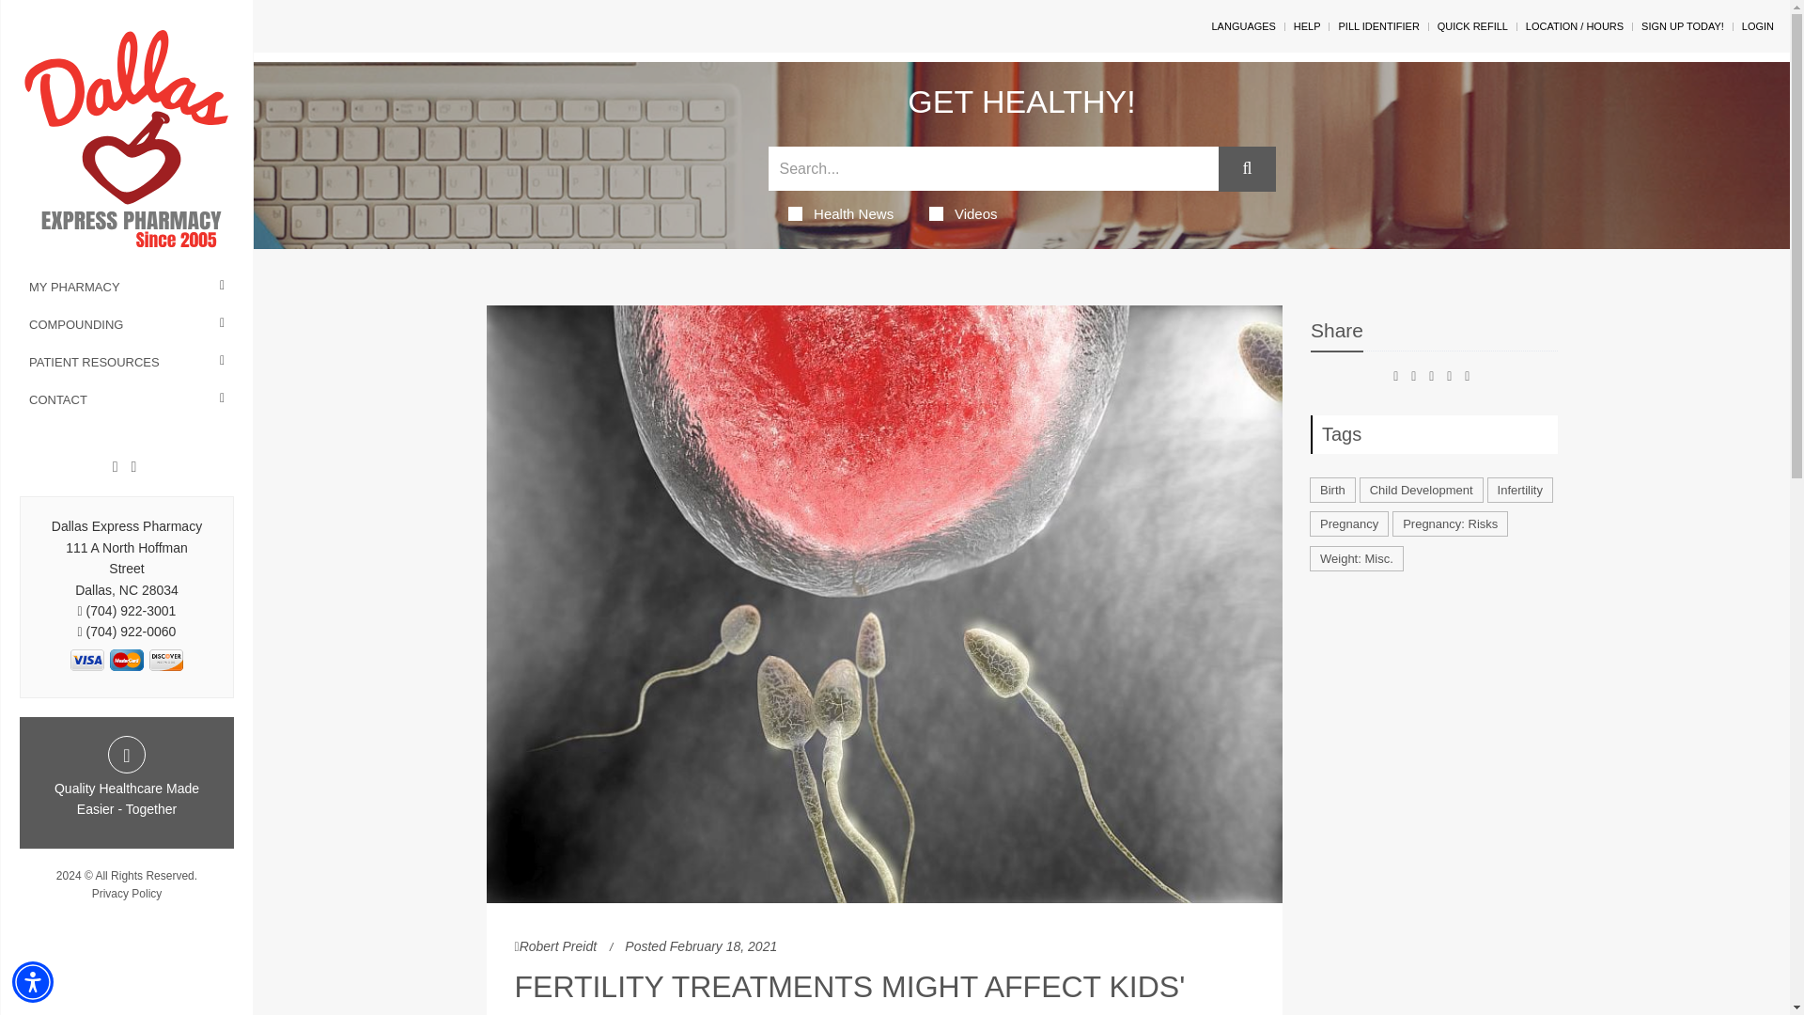  What do you see at coordinates (1377, 25) in the screenshot?
I see `PILL IDENTIFIER` at bounding box center [1377, 25].